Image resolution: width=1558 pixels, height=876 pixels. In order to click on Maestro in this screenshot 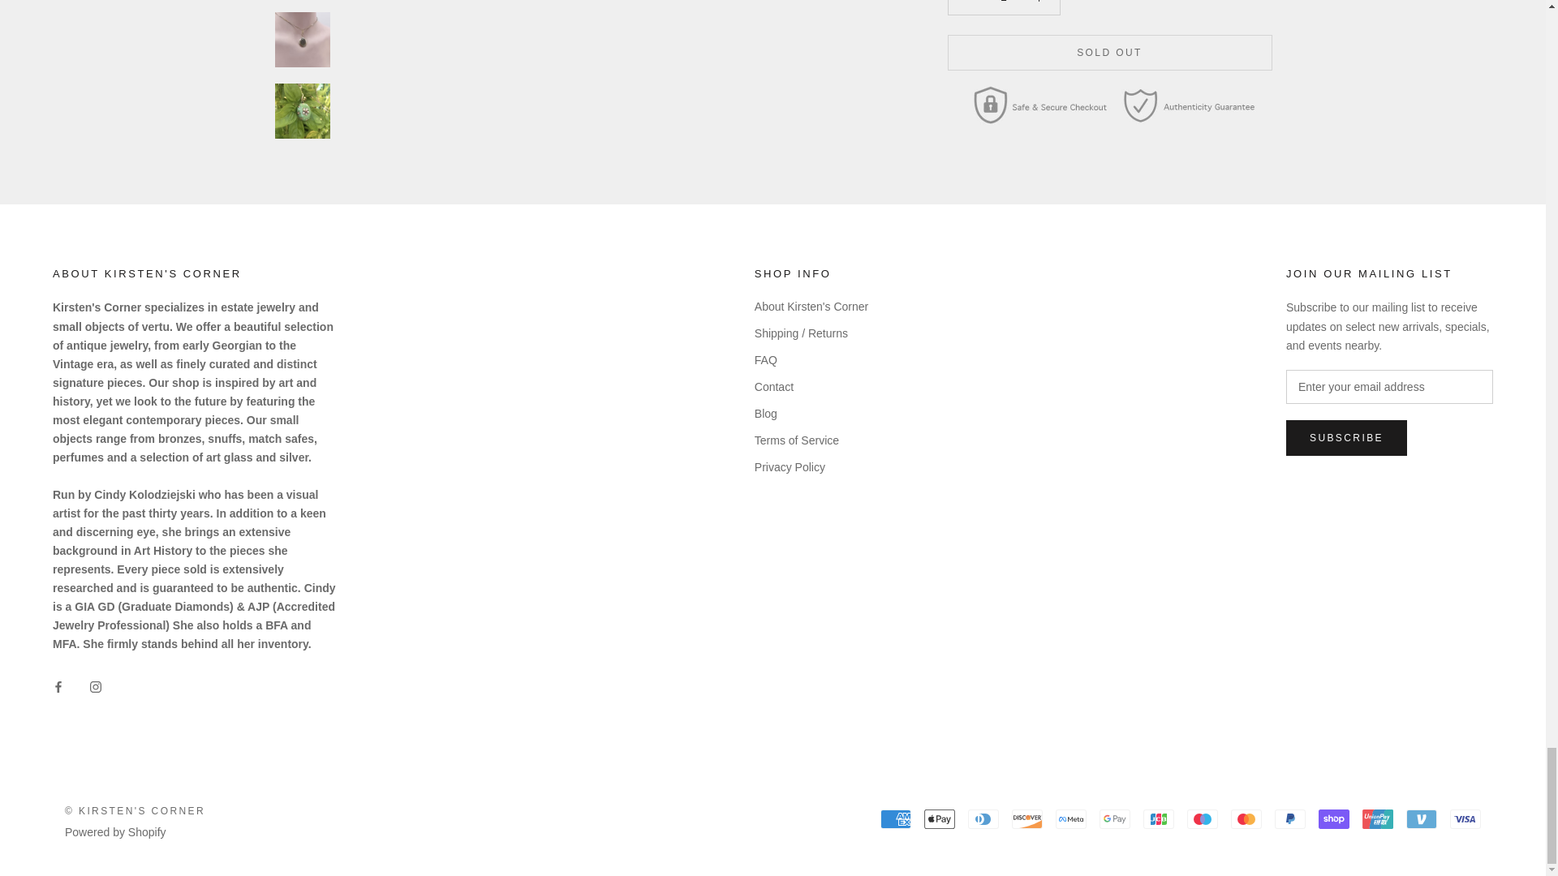, I will do `click(1203, 818)`.